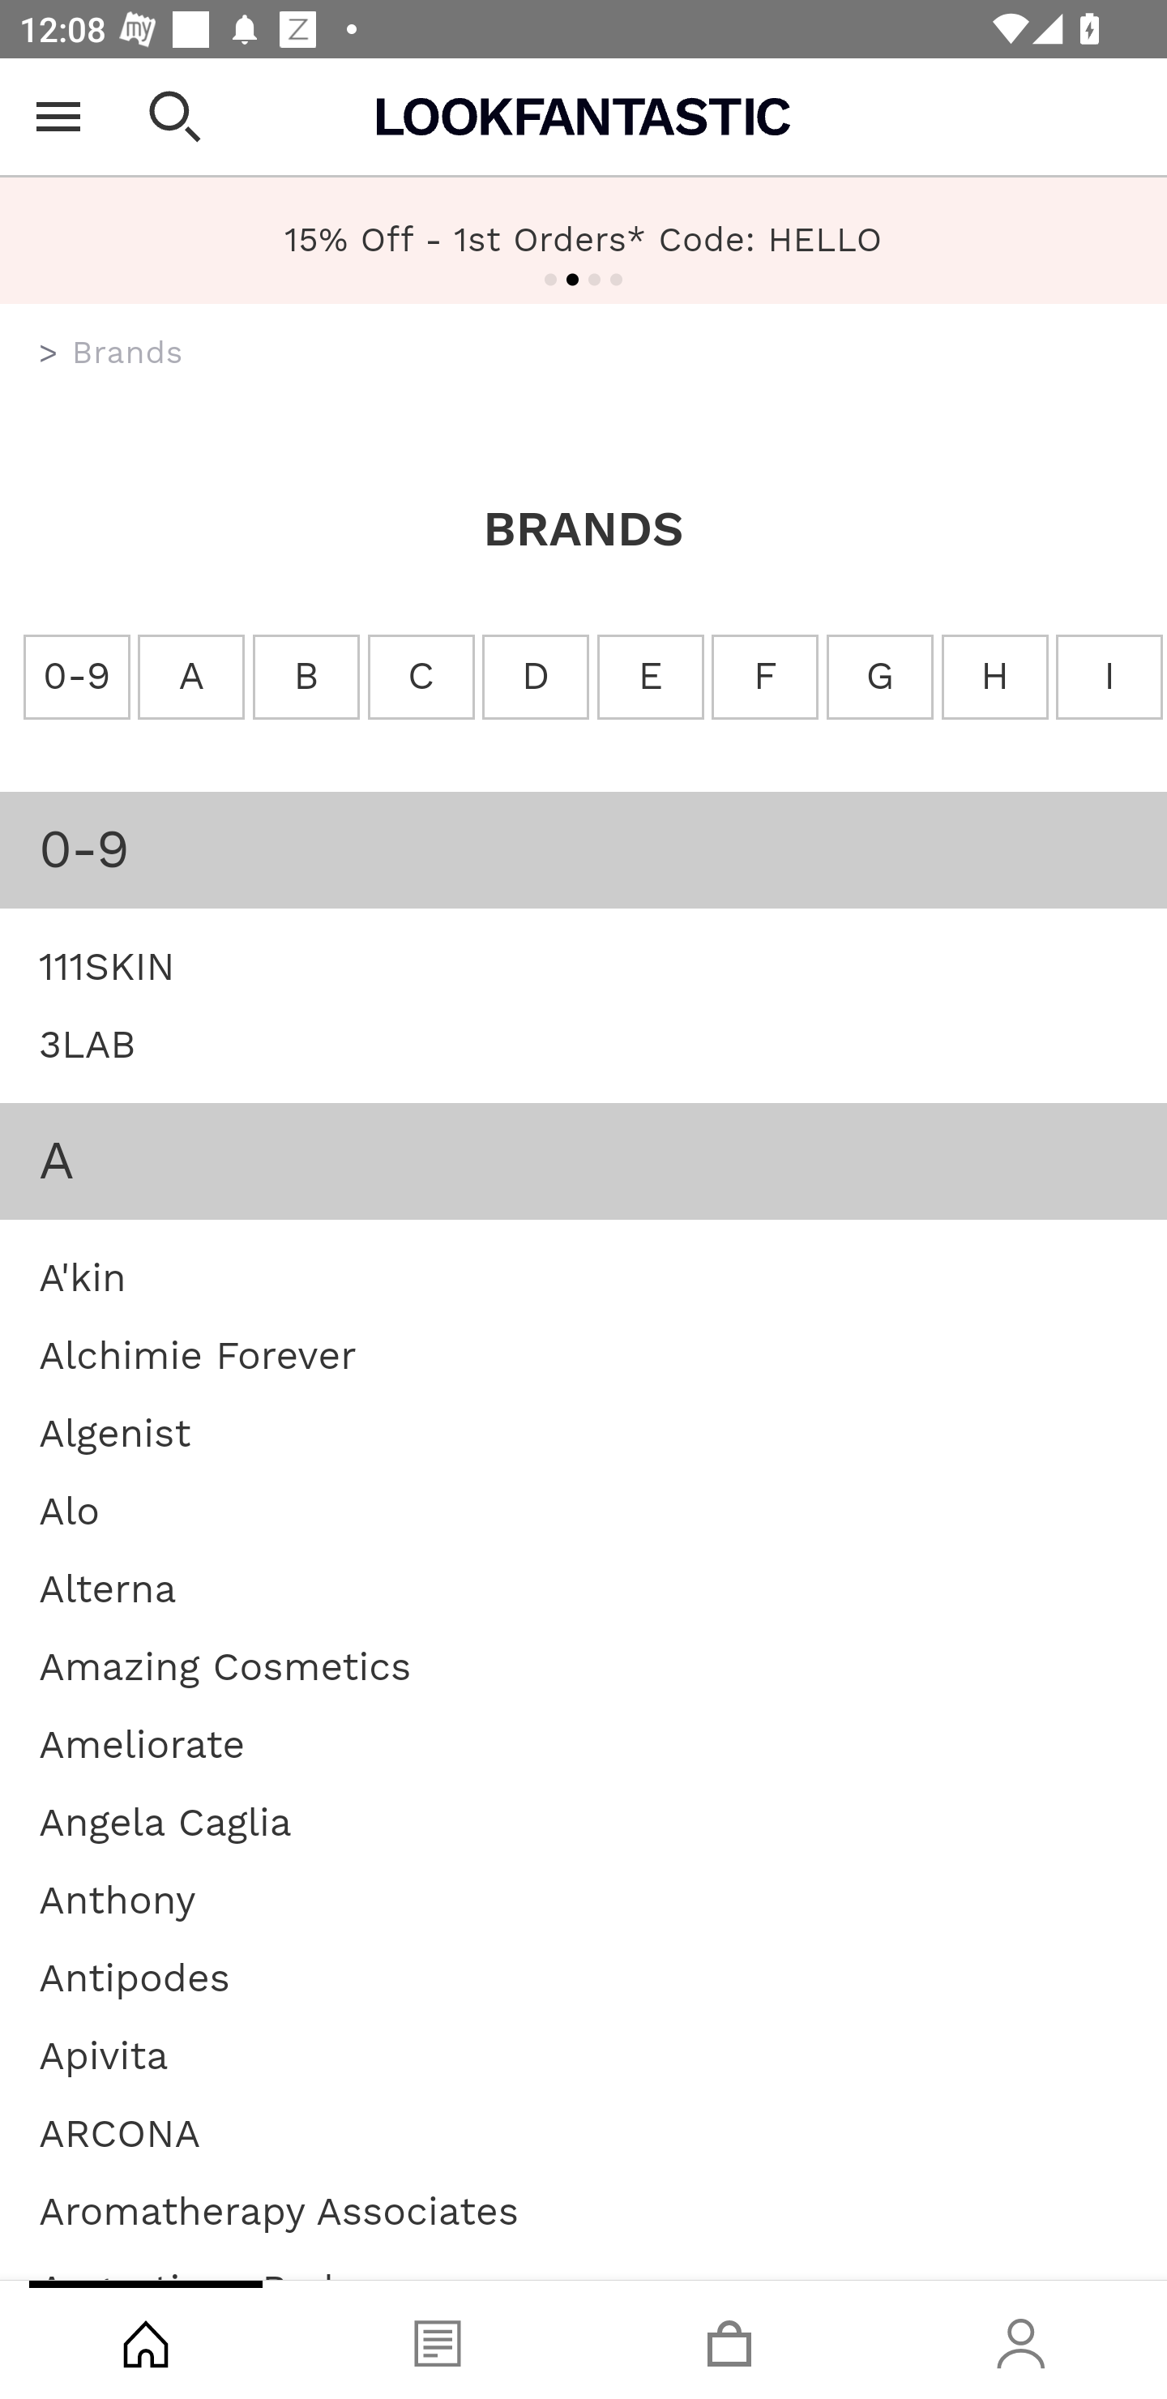  What do you see at coordinates (535, 678) in the screenshot?
I see `D` at bounding box center [535, 678].